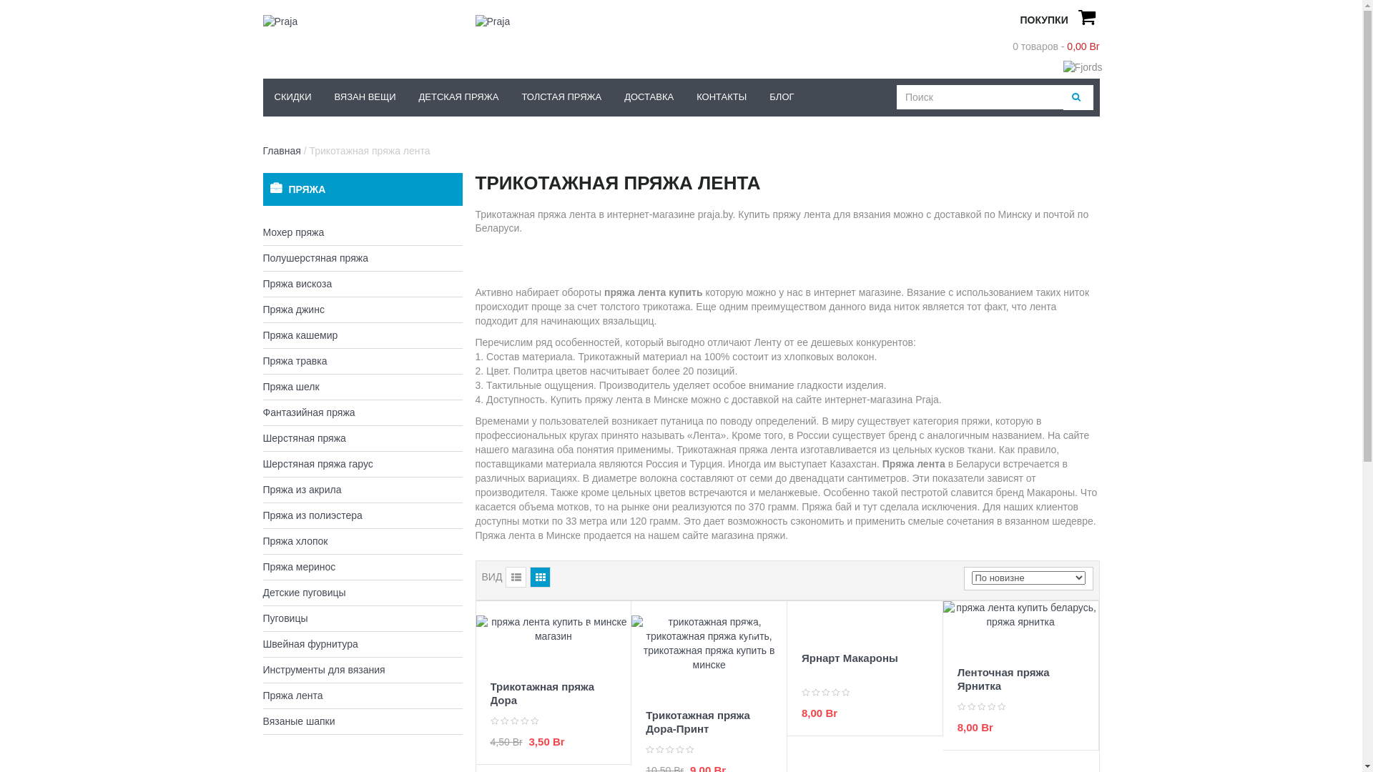 This screenshot has width=1373, height=772. I want to click on -%, so click(553, 640).